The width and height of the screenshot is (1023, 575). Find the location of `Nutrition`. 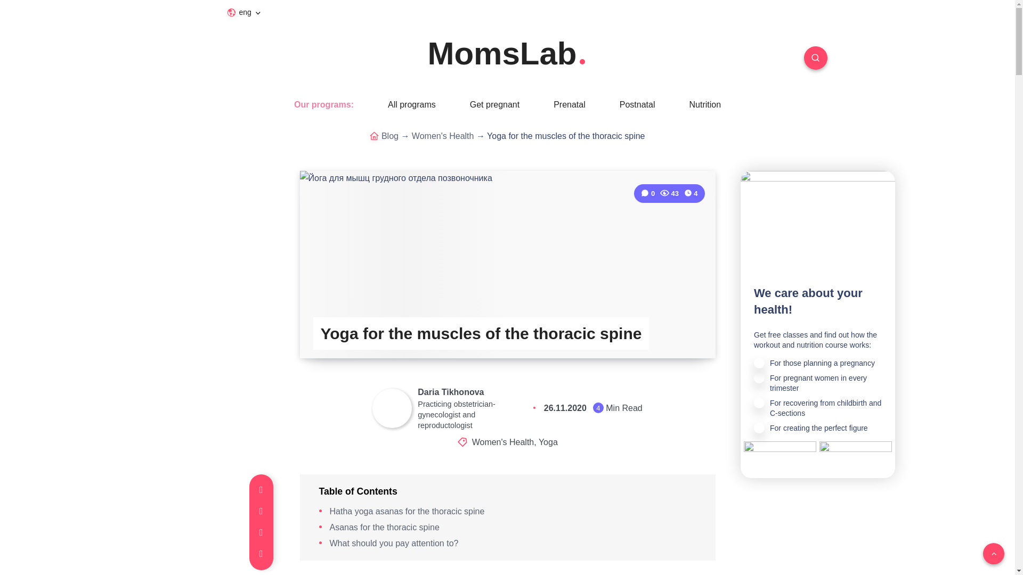

Nutrition is located at coordinates (704, 104).